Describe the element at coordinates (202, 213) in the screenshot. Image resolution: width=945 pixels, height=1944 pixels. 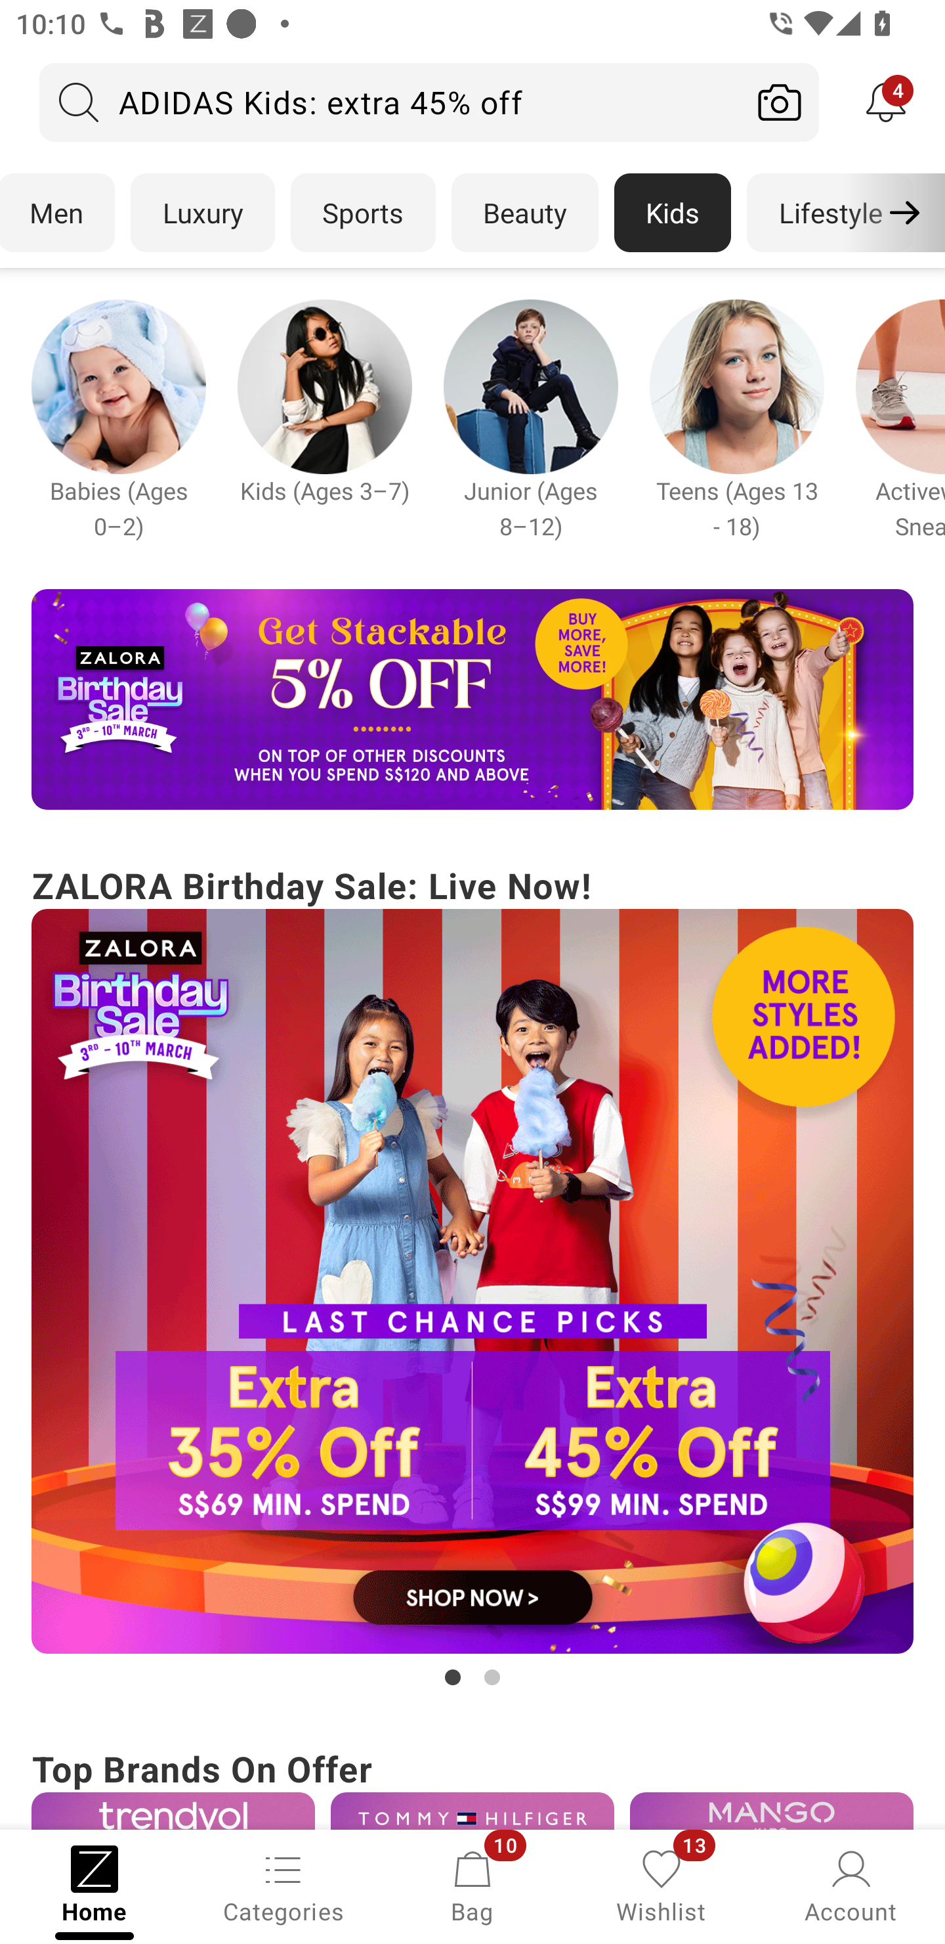
I see `Luxury` at that location.